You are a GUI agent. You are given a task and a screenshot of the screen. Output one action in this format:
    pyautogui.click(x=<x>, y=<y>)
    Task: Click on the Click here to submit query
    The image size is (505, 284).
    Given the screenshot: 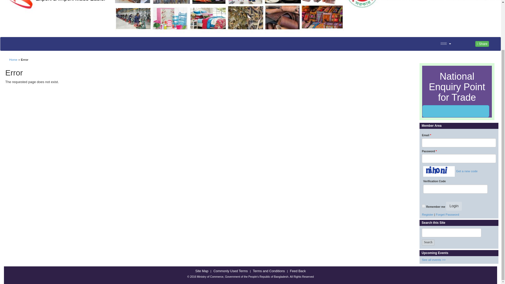 What is the action you would take?
    pyautogui.click(x=456, y=111)
    